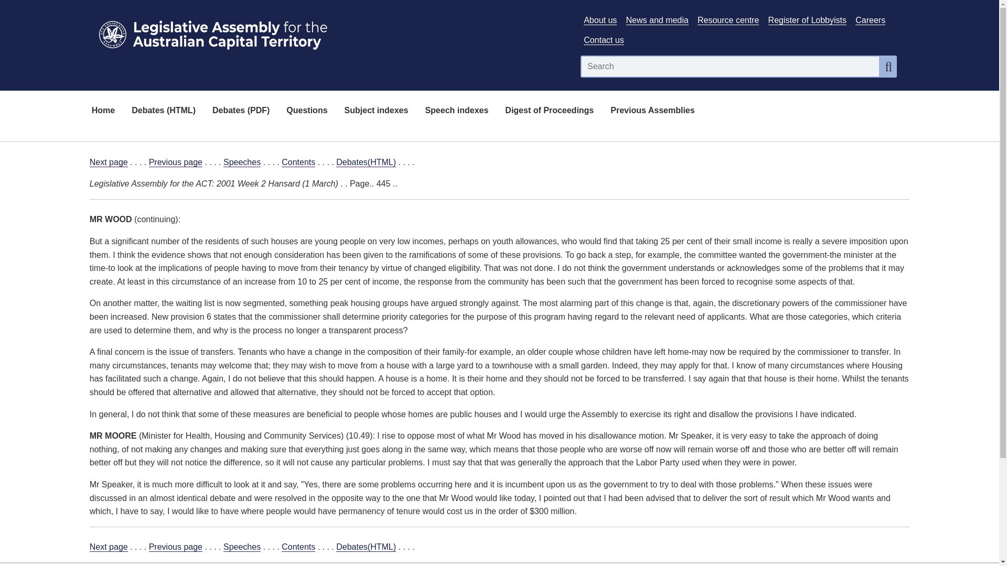 This screenshot has width=1007, height=566. What do you see at coordinates (730, 66) in the screenshot?
I see `Search input field` at bounding box center [730, 66].